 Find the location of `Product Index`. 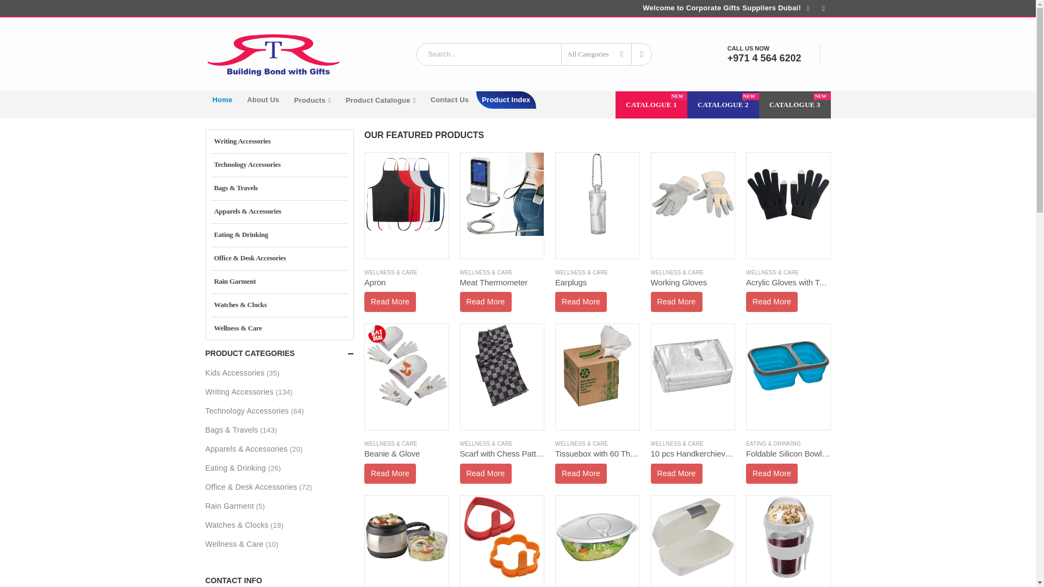

Product Index is located at coordinates (506, 100).